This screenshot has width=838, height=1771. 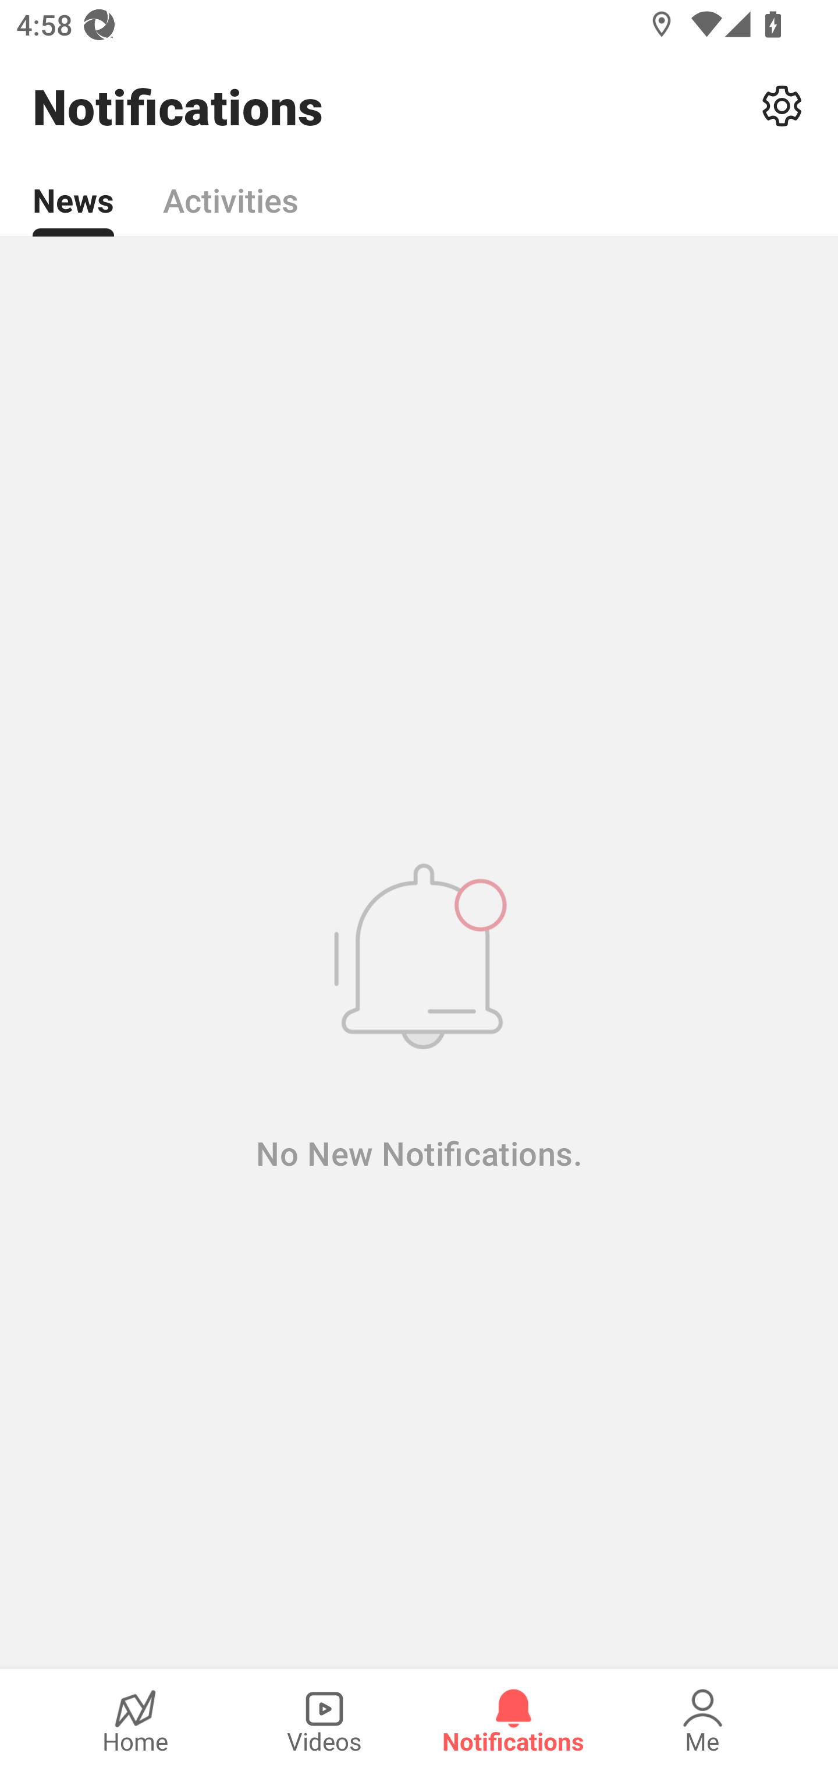 What do you see at coordinates (324, 1720) in the screenshot?
I see `Videos` at bounding box center [324, 1720].